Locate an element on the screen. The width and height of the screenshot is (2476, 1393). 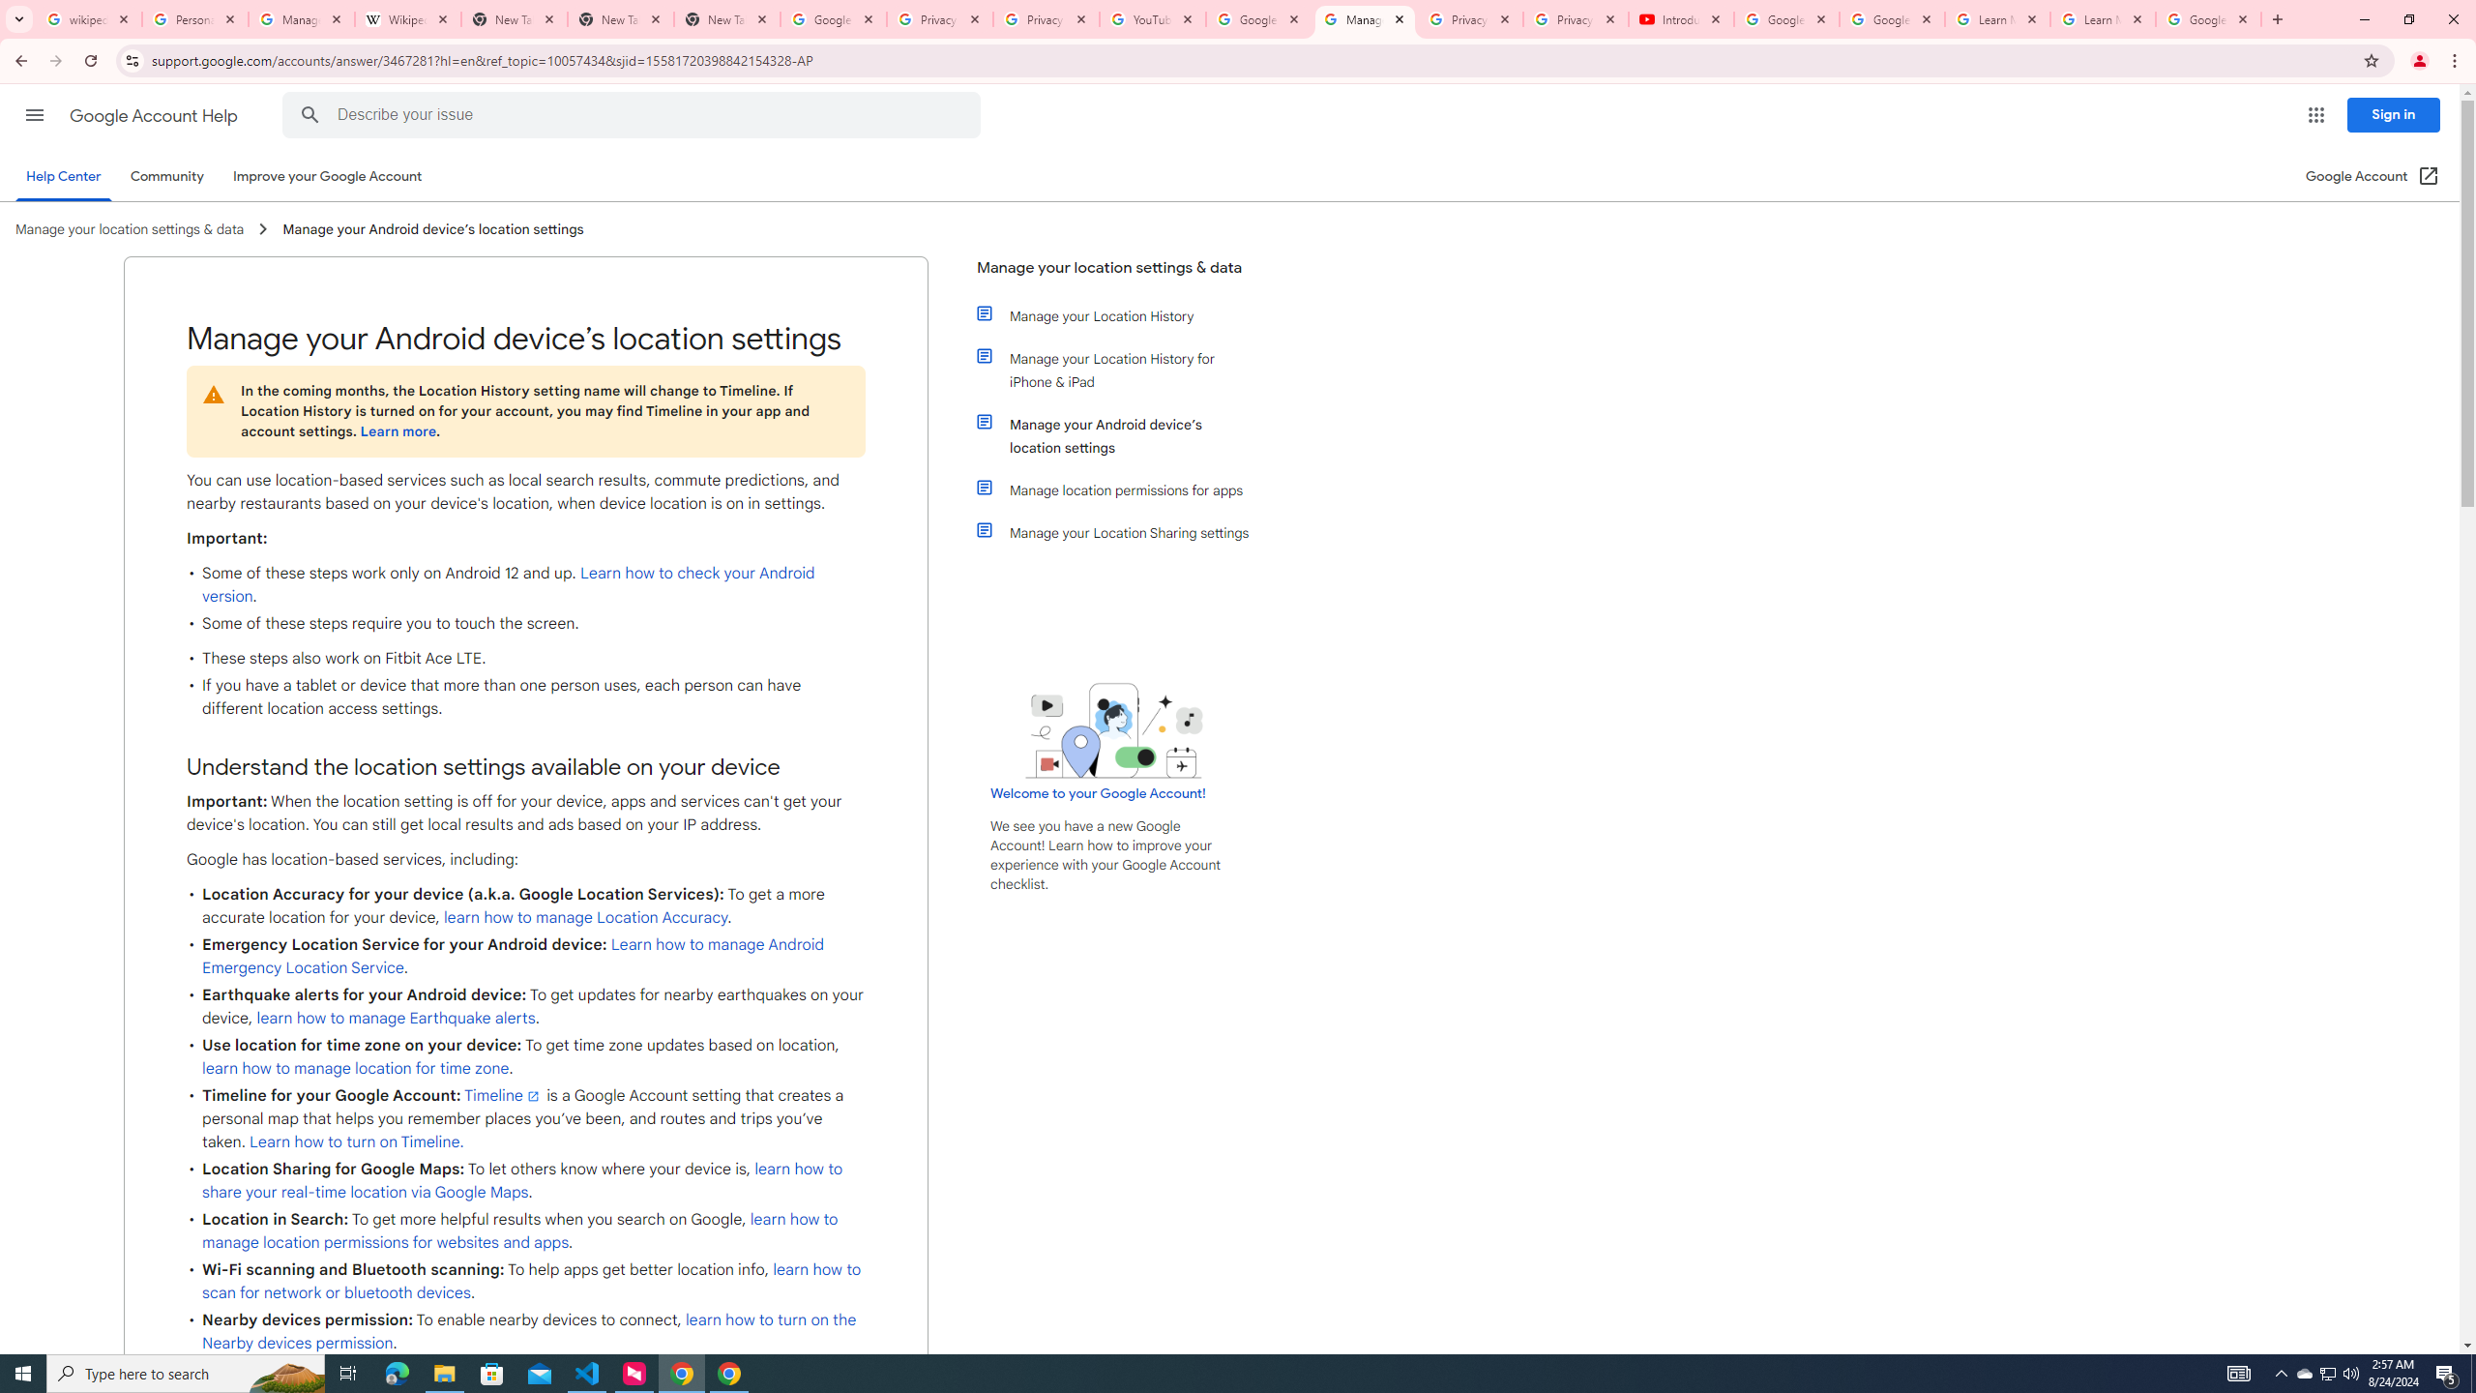
Manage your Location History for iPhone & iPad is located at coordinates (1125, 370).